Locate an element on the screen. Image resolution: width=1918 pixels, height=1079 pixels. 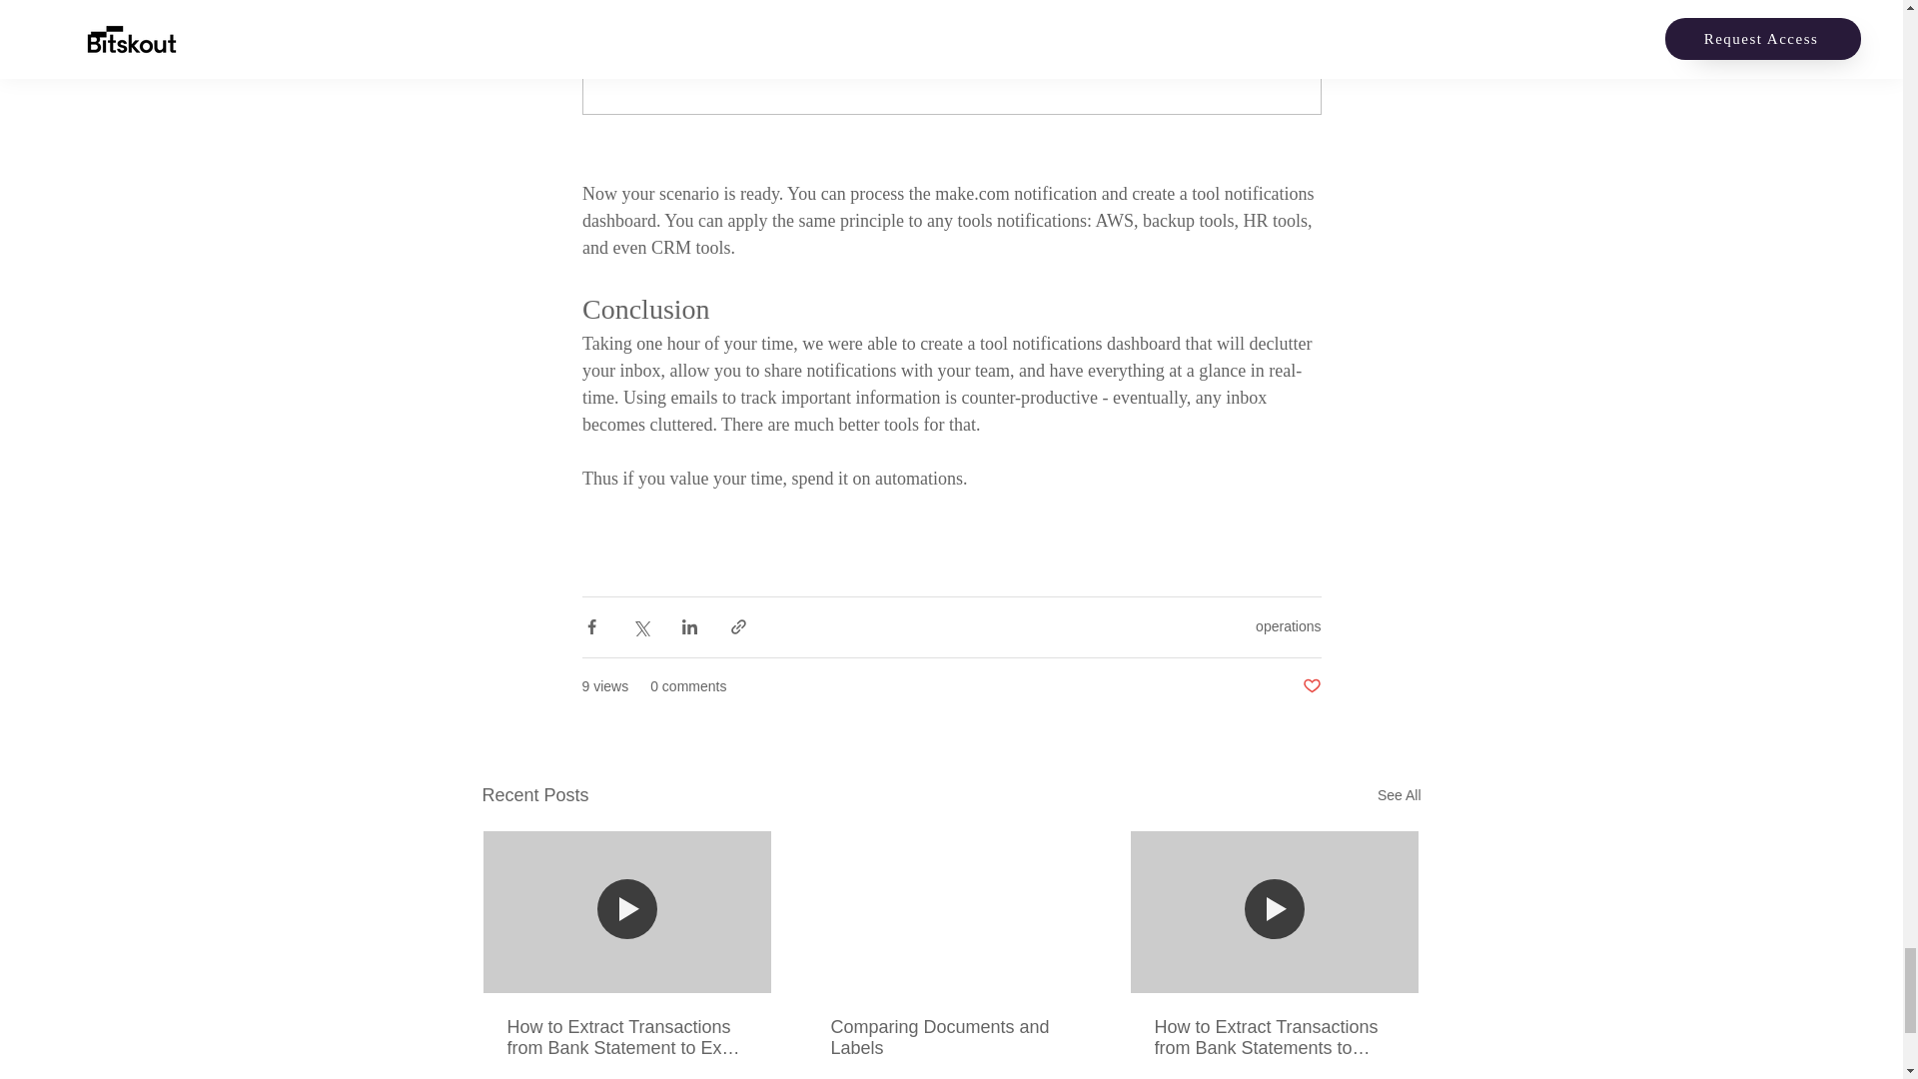
operations is located at coordinates (1289, 625).